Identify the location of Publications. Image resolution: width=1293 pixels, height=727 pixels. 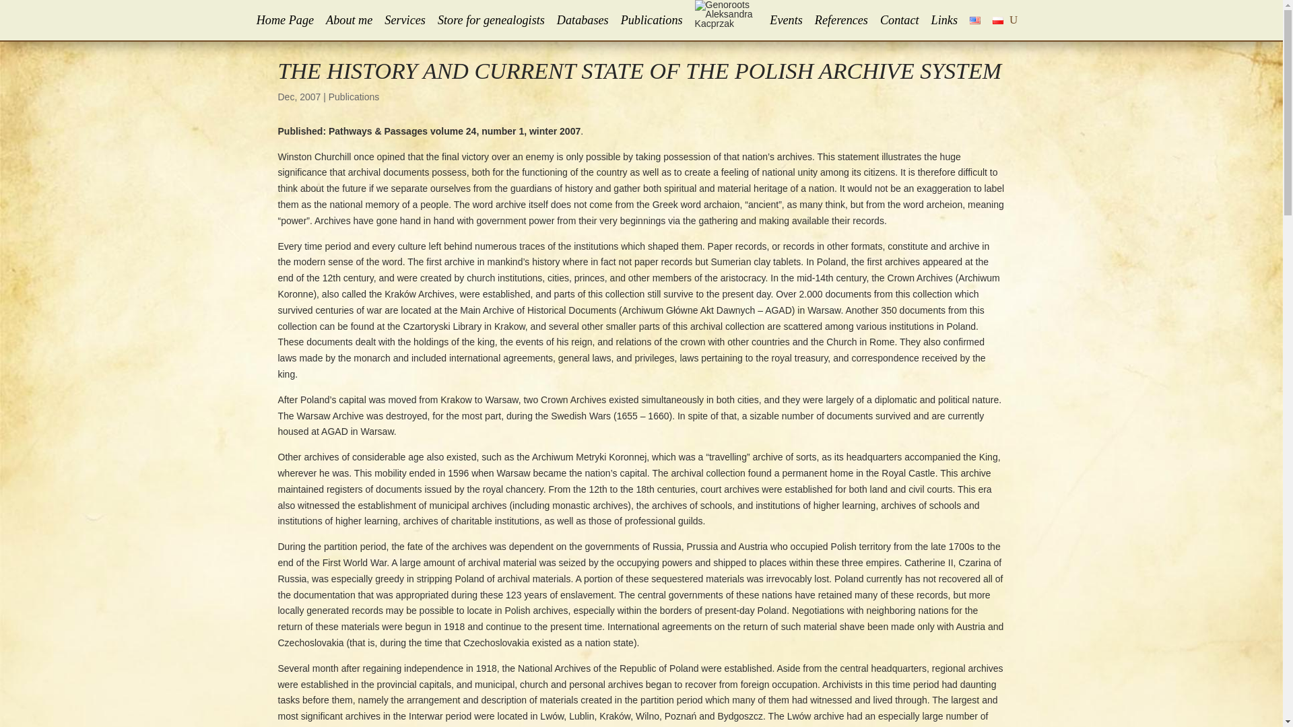
(354, 97).